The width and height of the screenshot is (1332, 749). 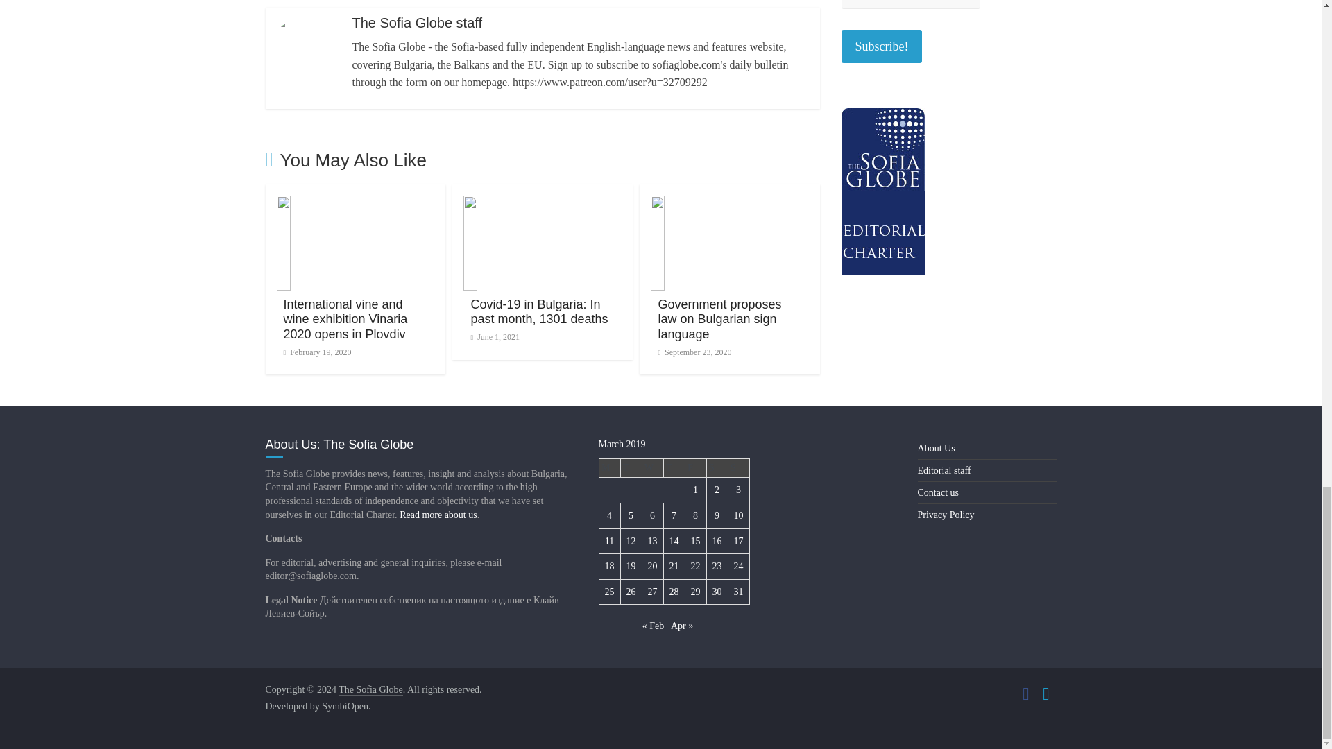 I want to click on 12:38 PM, so click(x=494, y=337).